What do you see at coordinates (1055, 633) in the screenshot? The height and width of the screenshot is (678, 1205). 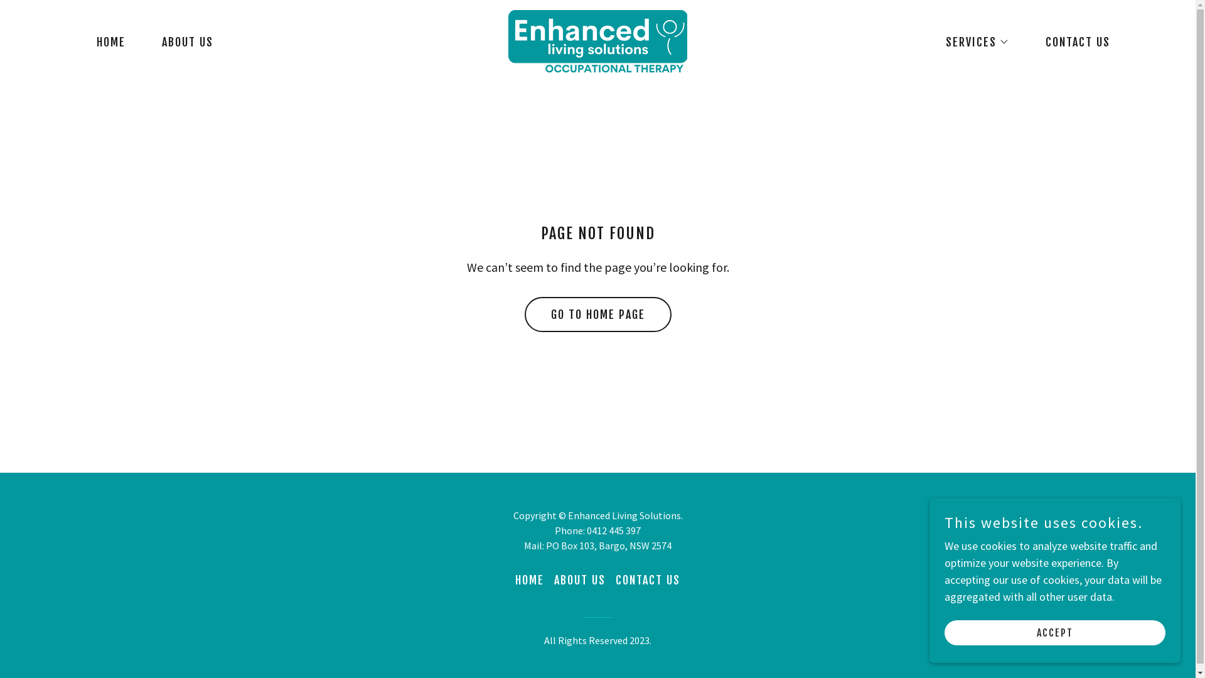 I see `ACCEPT` at bounding box center [1055, 633].